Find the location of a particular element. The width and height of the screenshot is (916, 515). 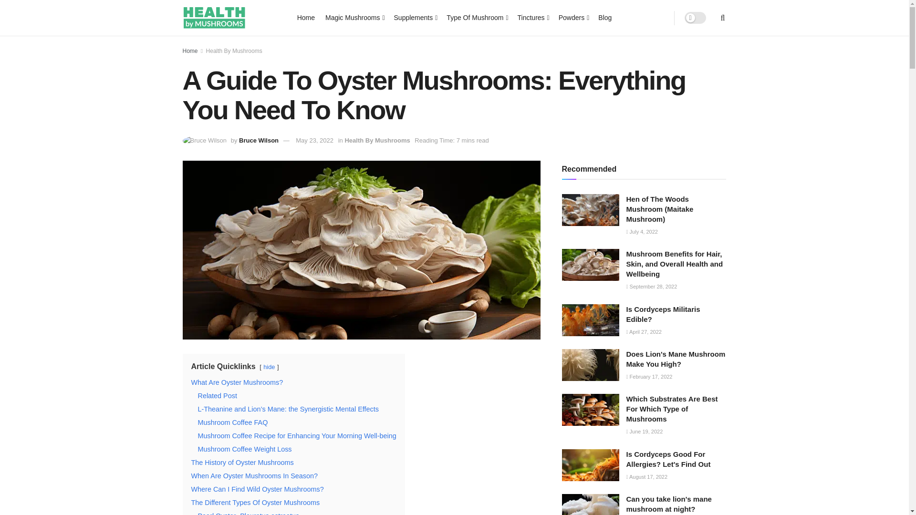

Supplements is located at coordinates (415, 17).